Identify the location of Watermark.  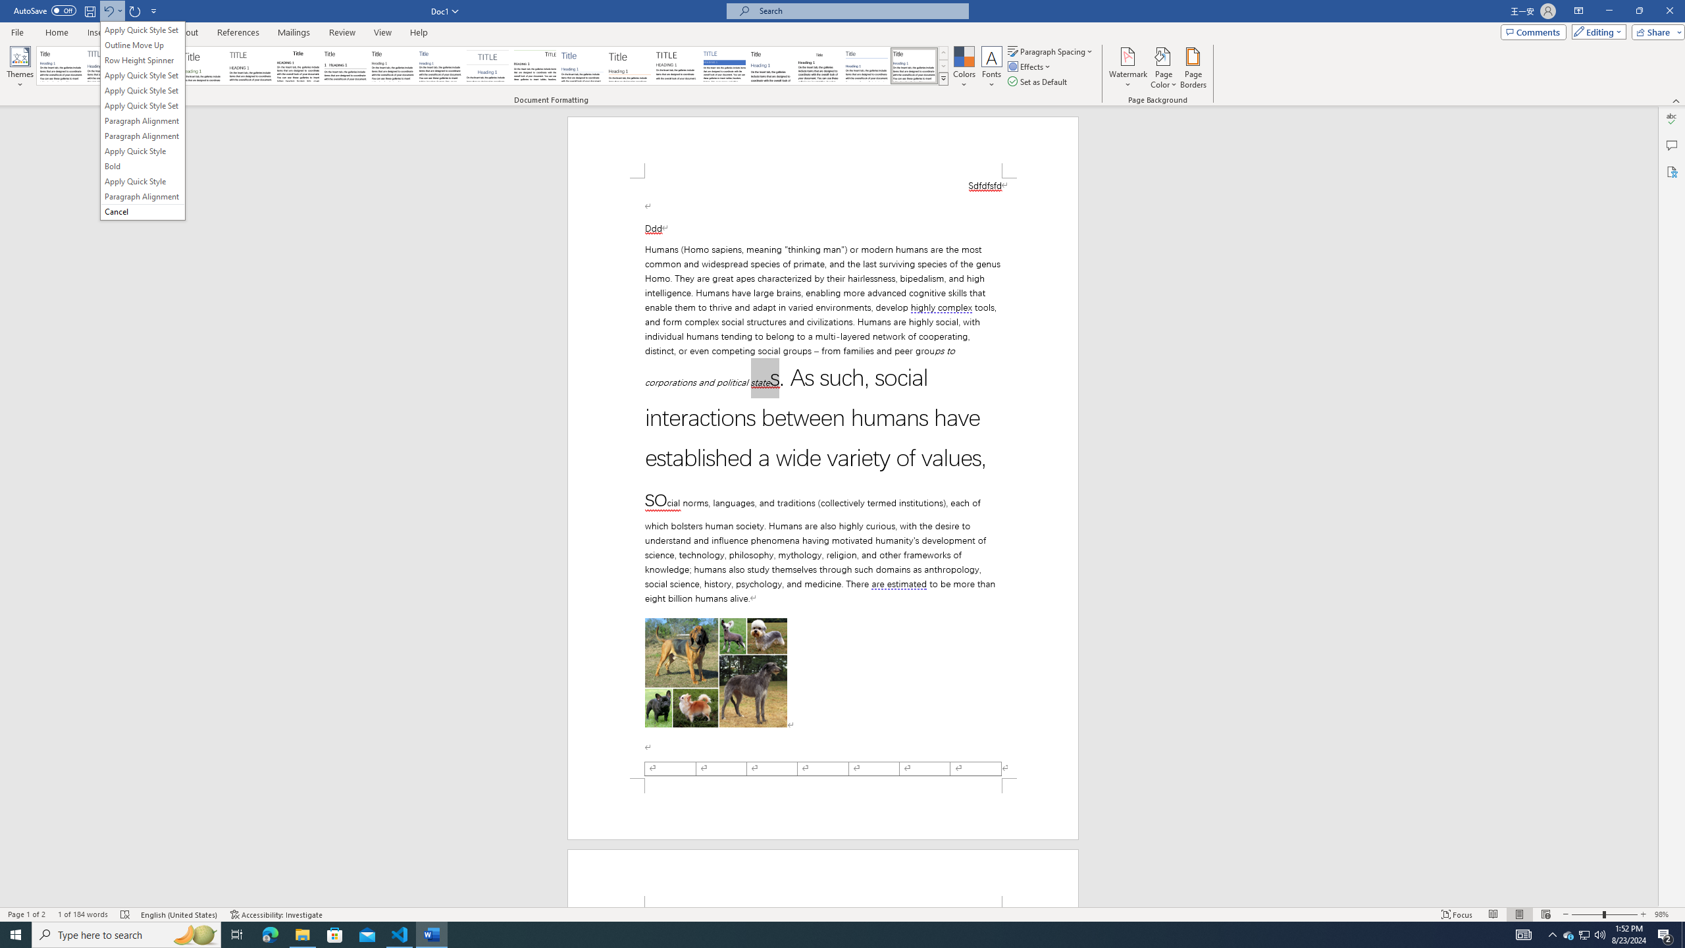
(1128, 68).